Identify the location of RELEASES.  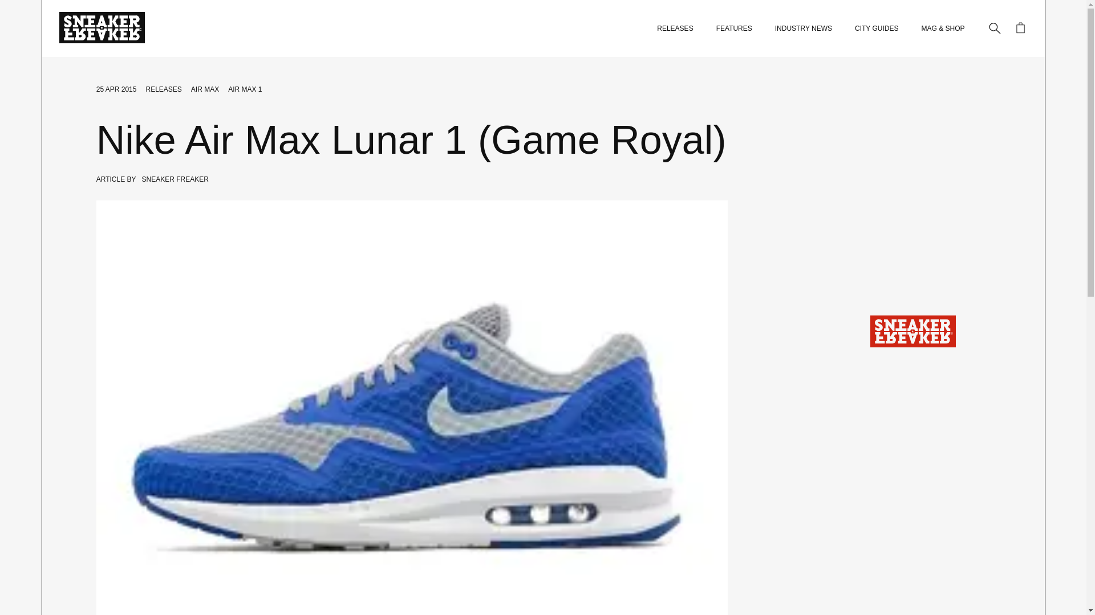
(163, 89).